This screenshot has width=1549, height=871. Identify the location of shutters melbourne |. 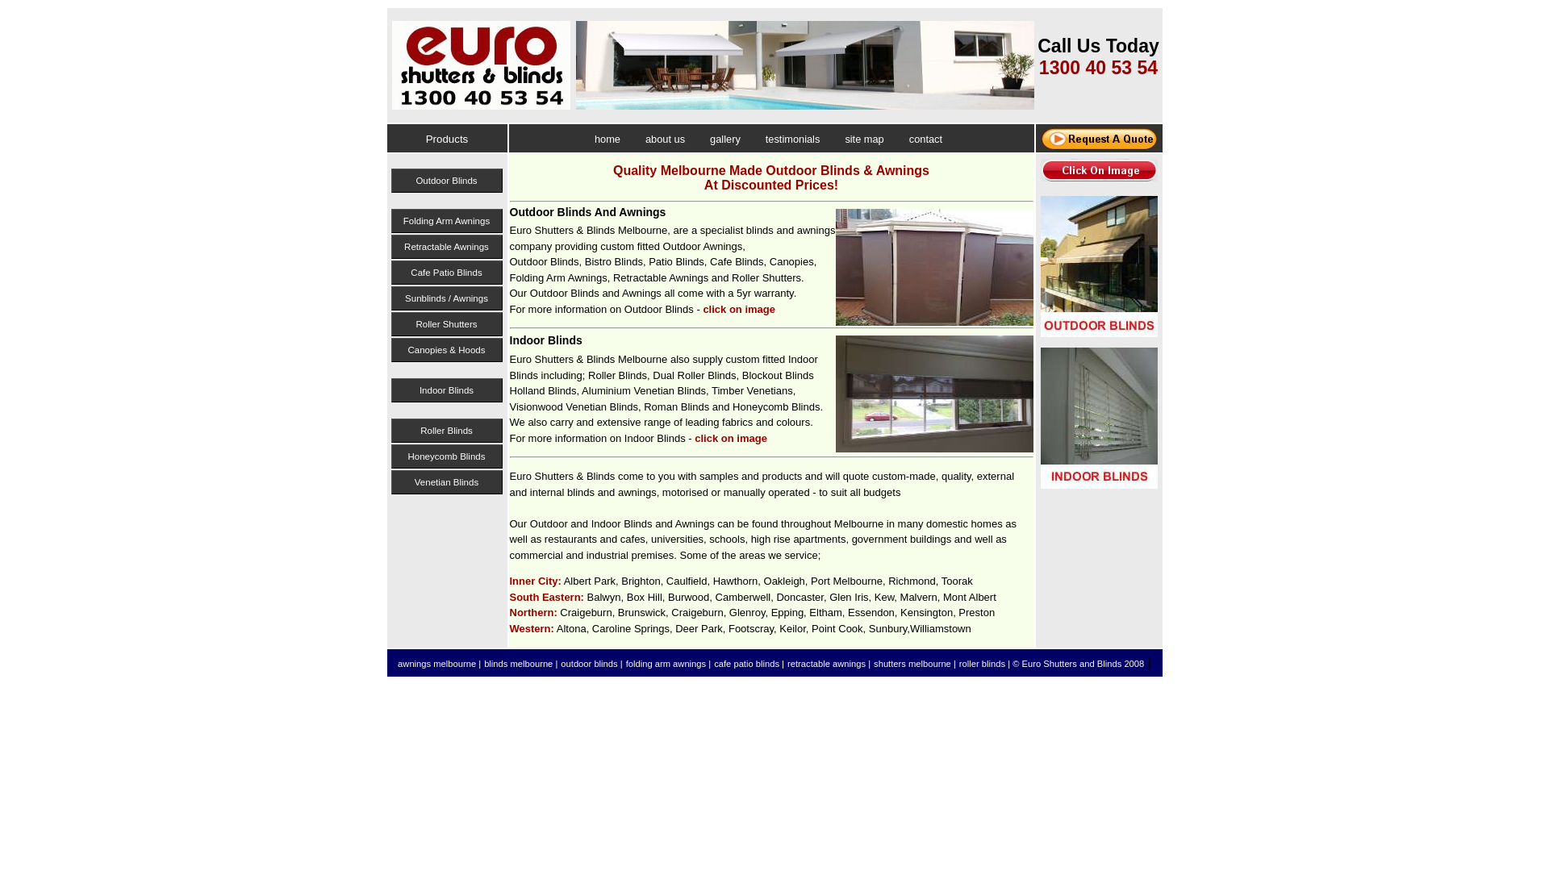
(915, 664).